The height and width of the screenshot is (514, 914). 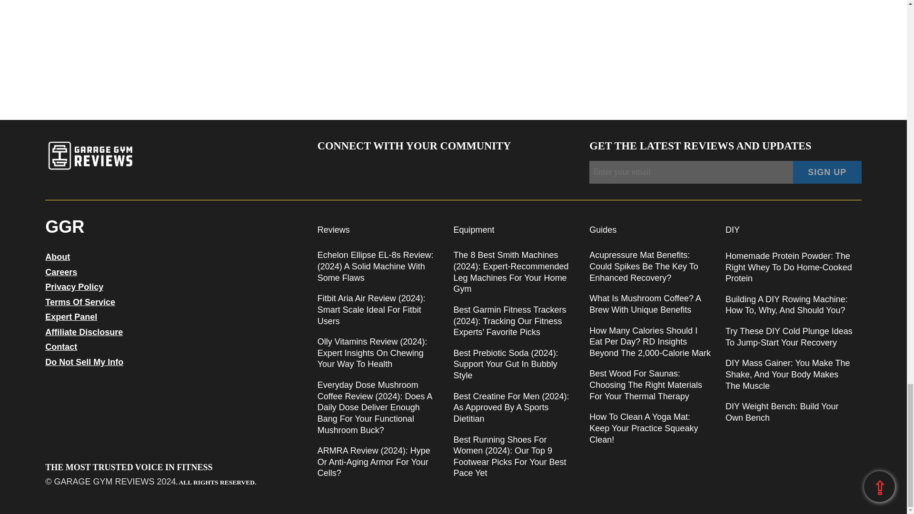 I want to click on Reviews, so click(x=333, y=229).